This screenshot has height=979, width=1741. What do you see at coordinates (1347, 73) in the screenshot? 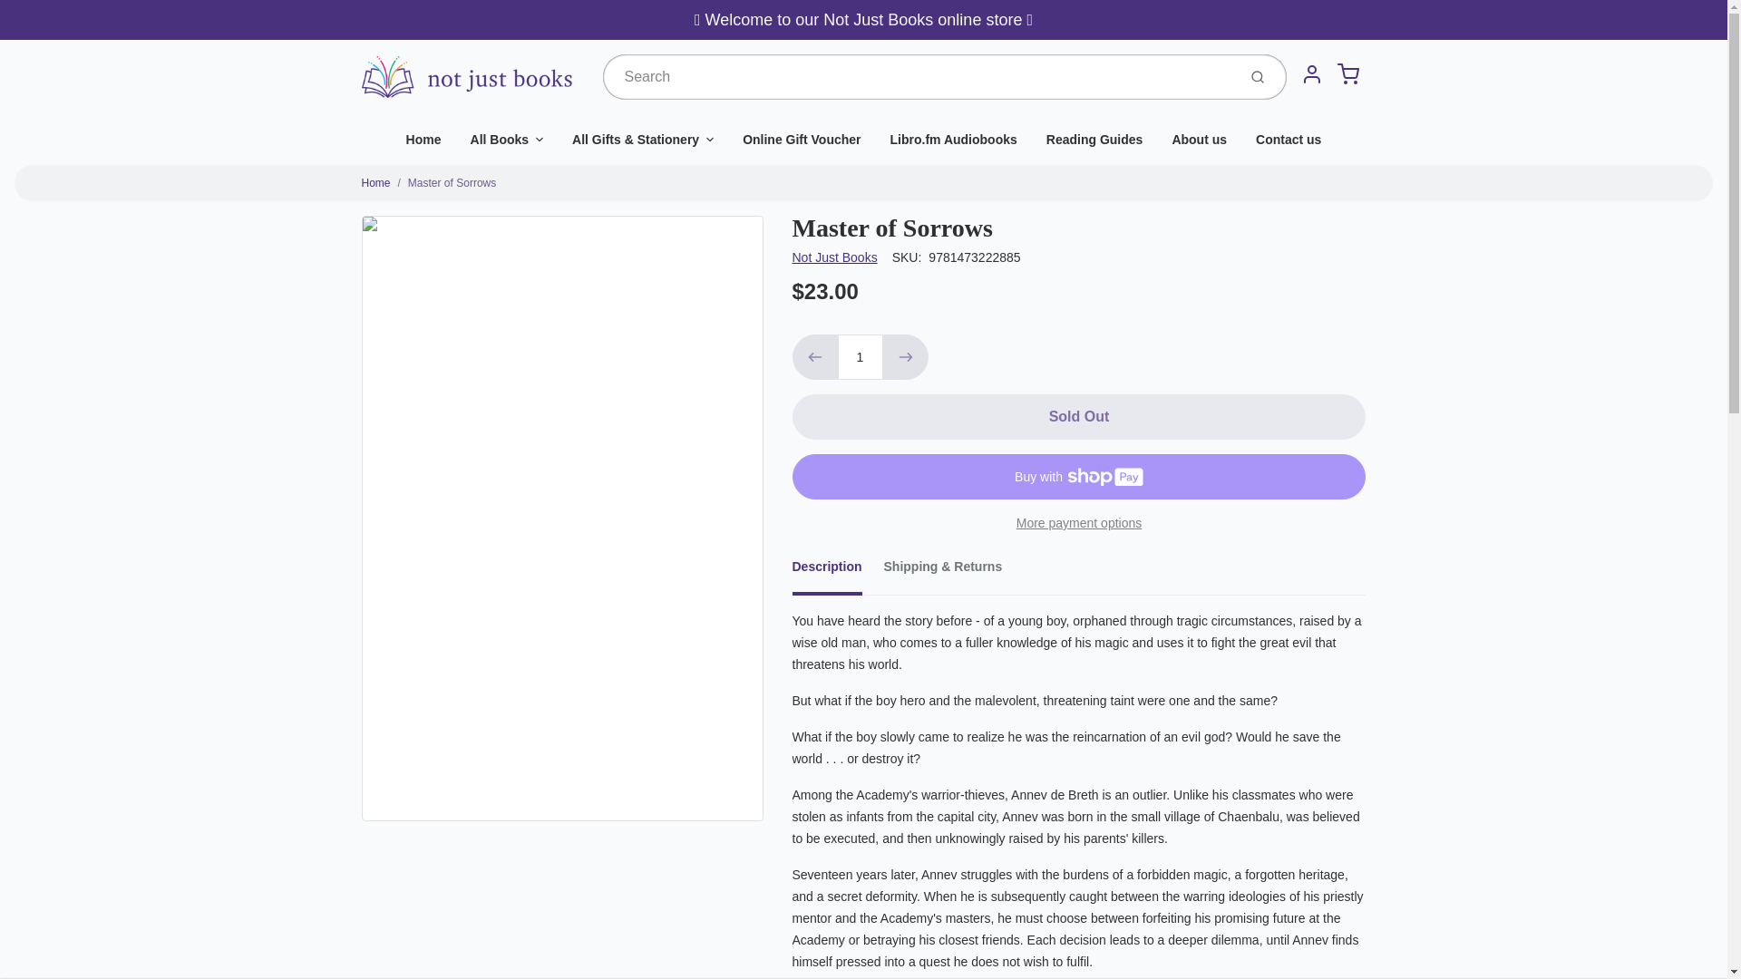
I see `Cart` at bounding box center [1347, 73].